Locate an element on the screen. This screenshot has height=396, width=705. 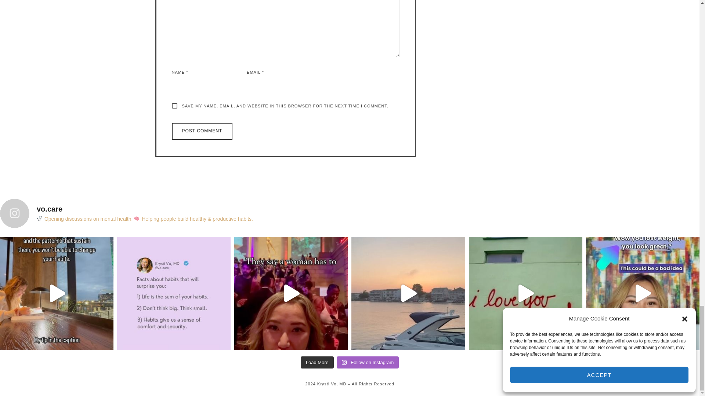
Post Comment is located at coordinates (202, 131).